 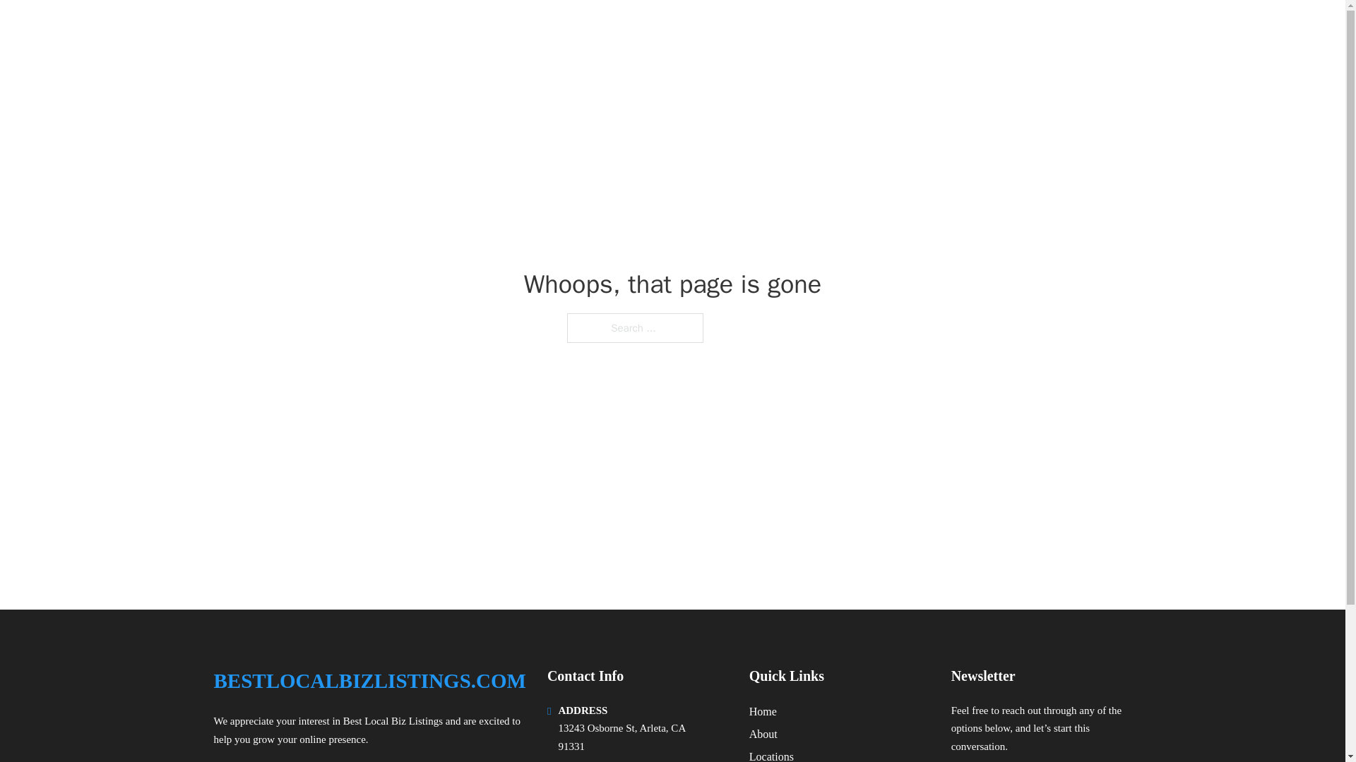 I want to click on BESTLOCALBIZLISTINGS.COM, so click(x=369, y=681).